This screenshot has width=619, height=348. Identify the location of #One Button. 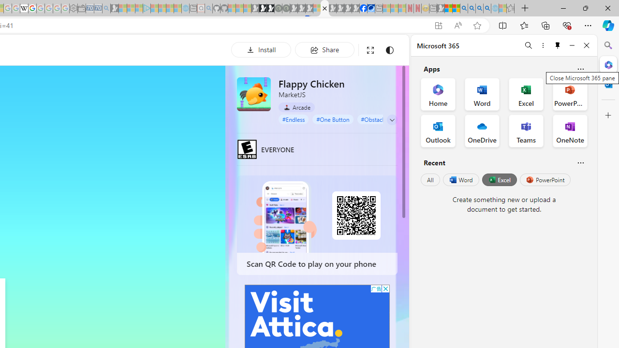
(333, 119).